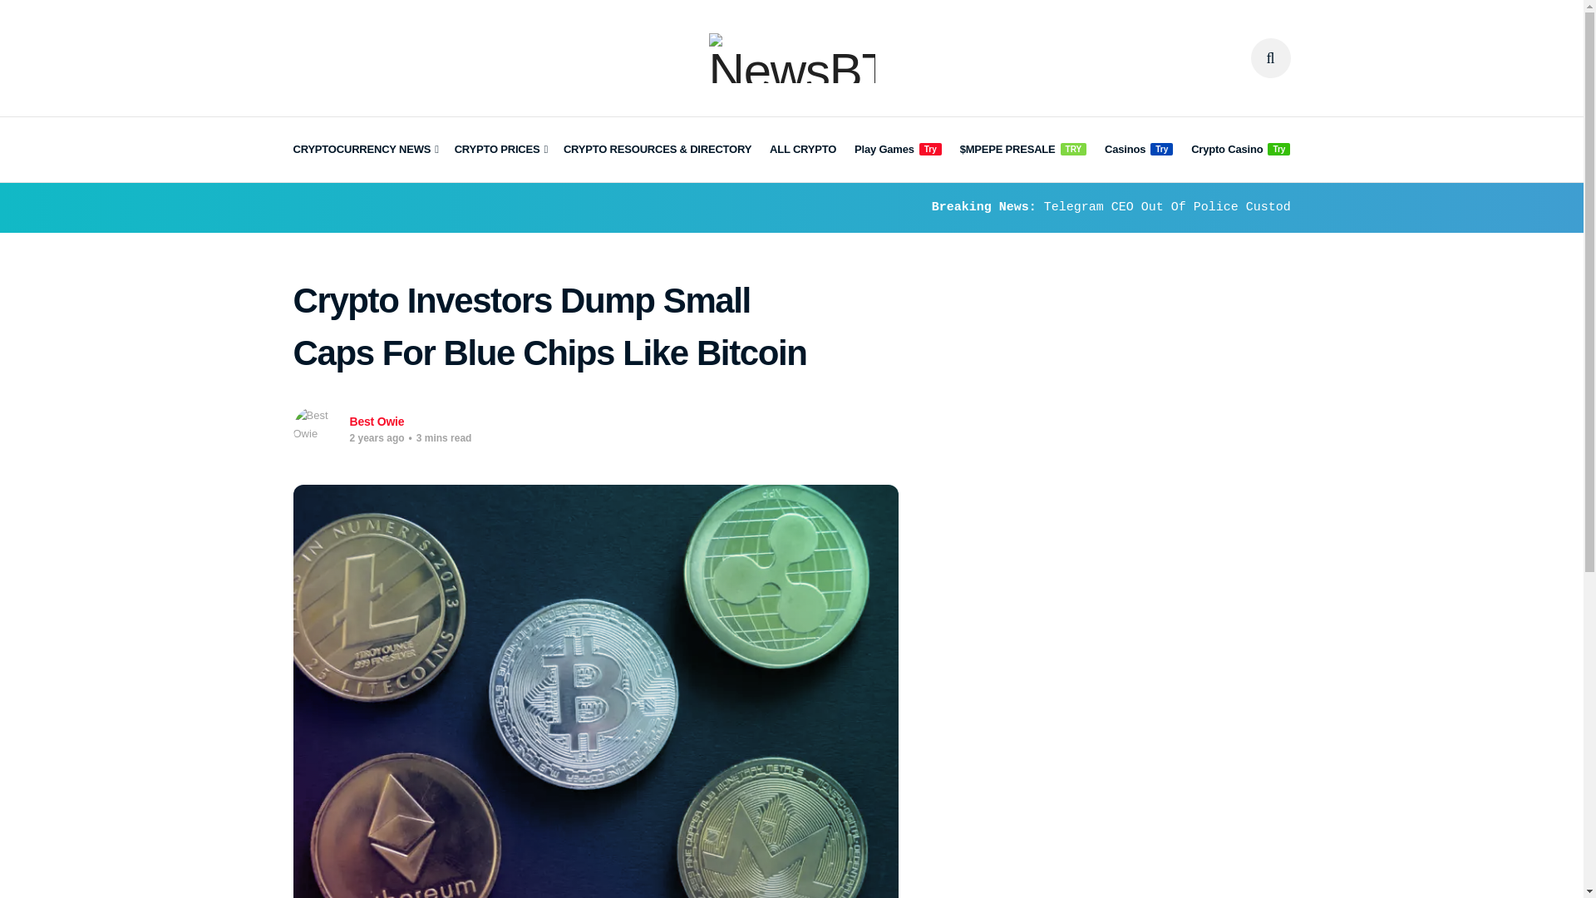  Describe the element at coordinates (500, 150) in the screenshot. I see `CRYPTO PRICES` at that location.